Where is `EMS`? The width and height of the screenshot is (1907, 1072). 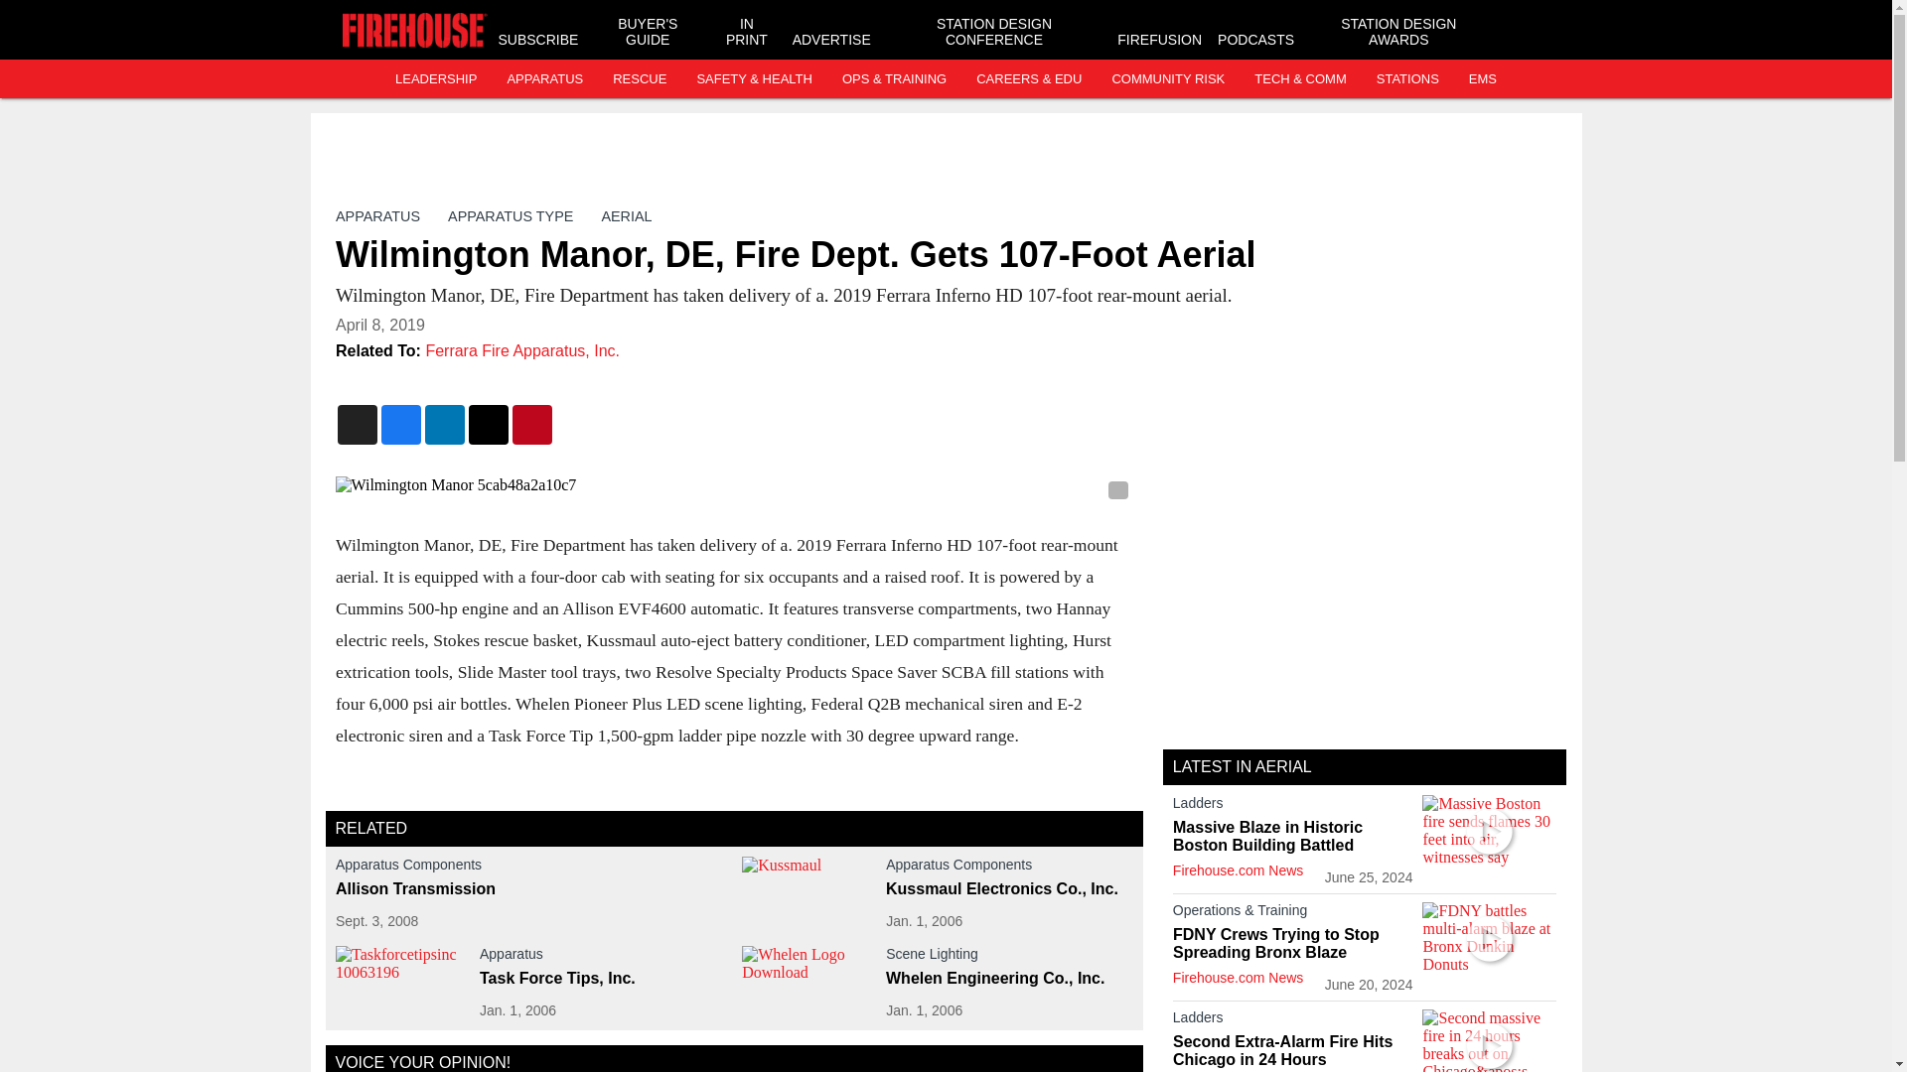
EMS is located at coordinates (1482, 79).